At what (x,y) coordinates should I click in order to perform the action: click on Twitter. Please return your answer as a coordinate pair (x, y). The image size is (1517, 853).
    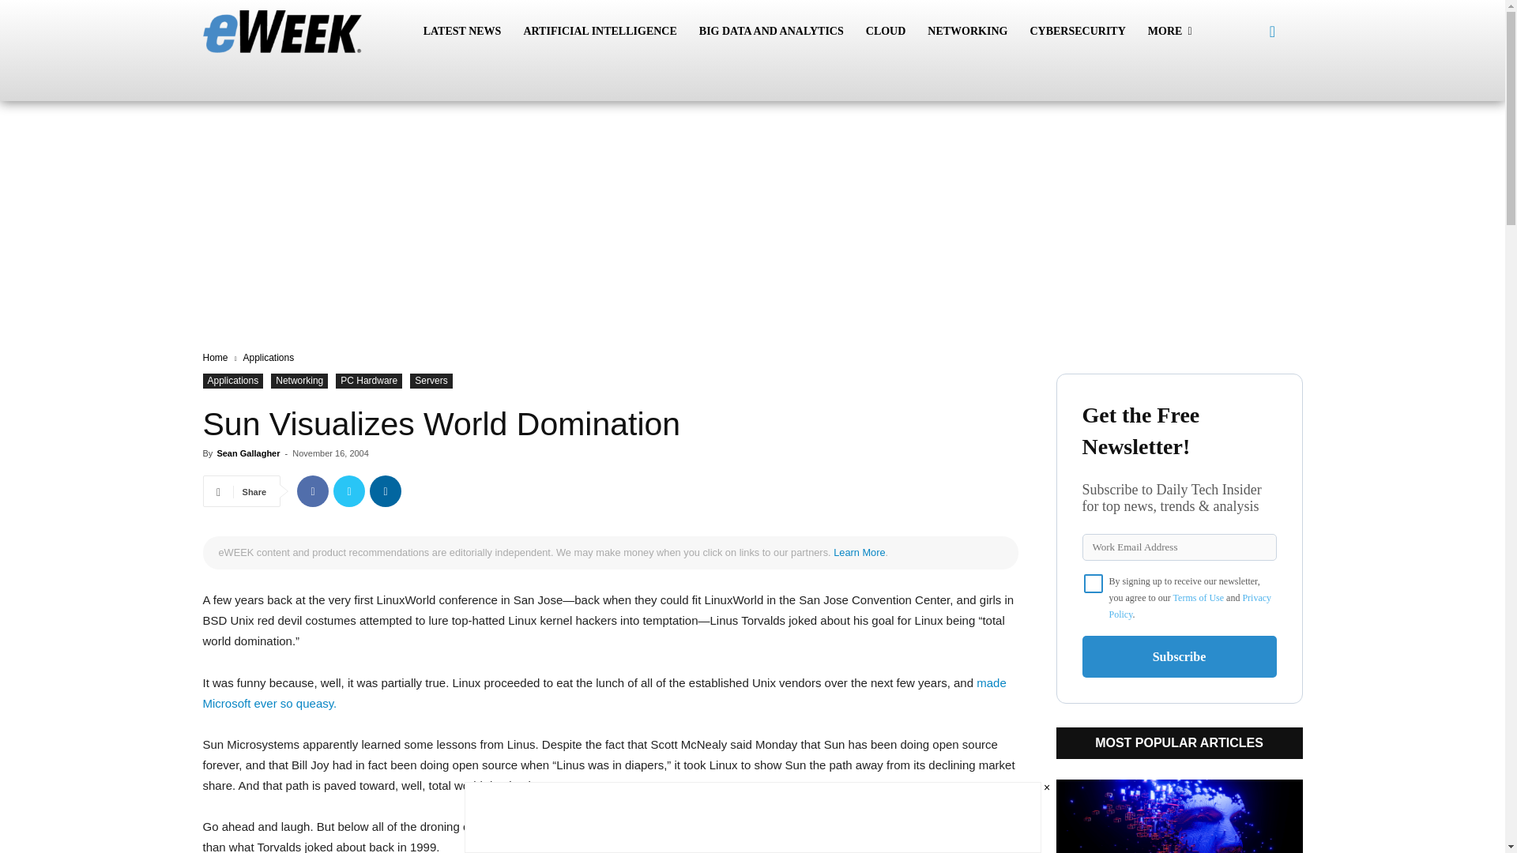
    Looking at the image, I should click on (349, 490).